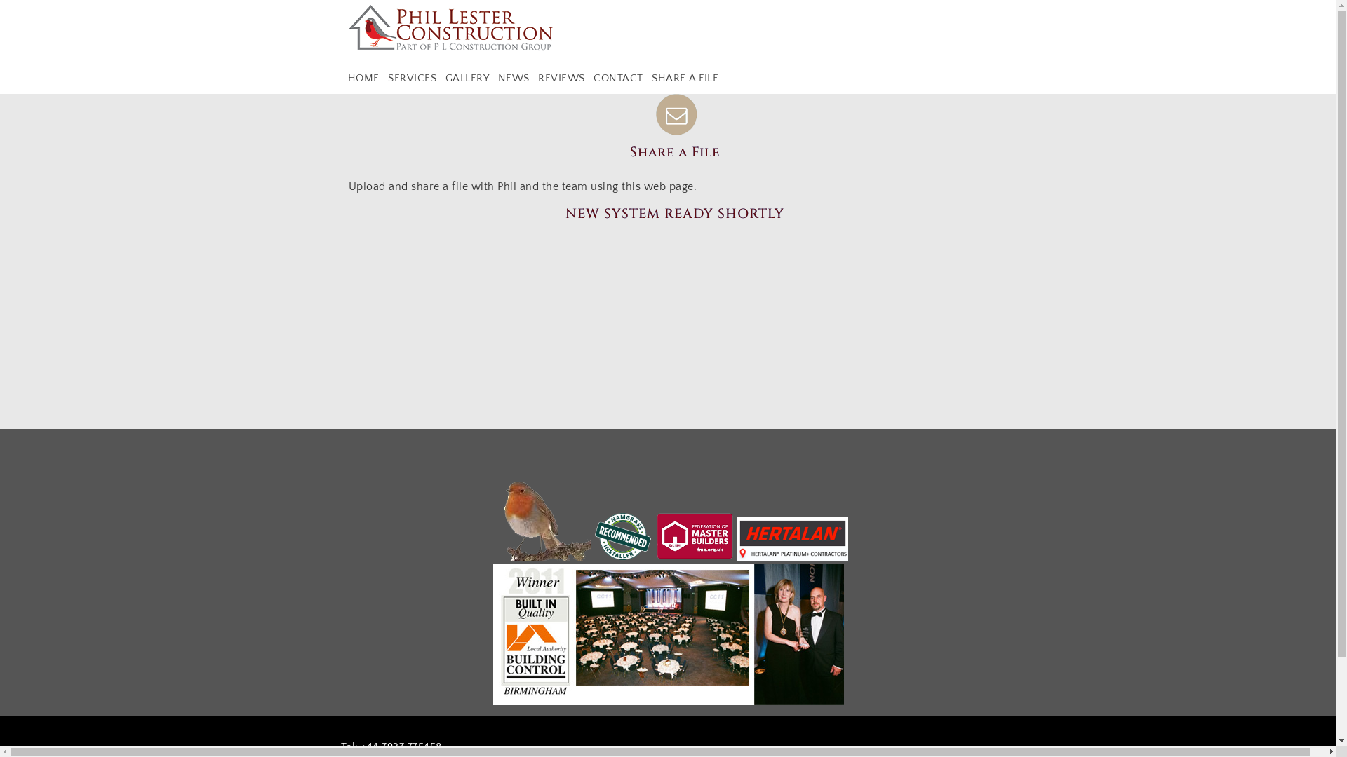 The image size is (1347, 757). What do you see at coordinates (514, 79) in the screenshot?
I see `NEWS` at bounding box center [514, 79].